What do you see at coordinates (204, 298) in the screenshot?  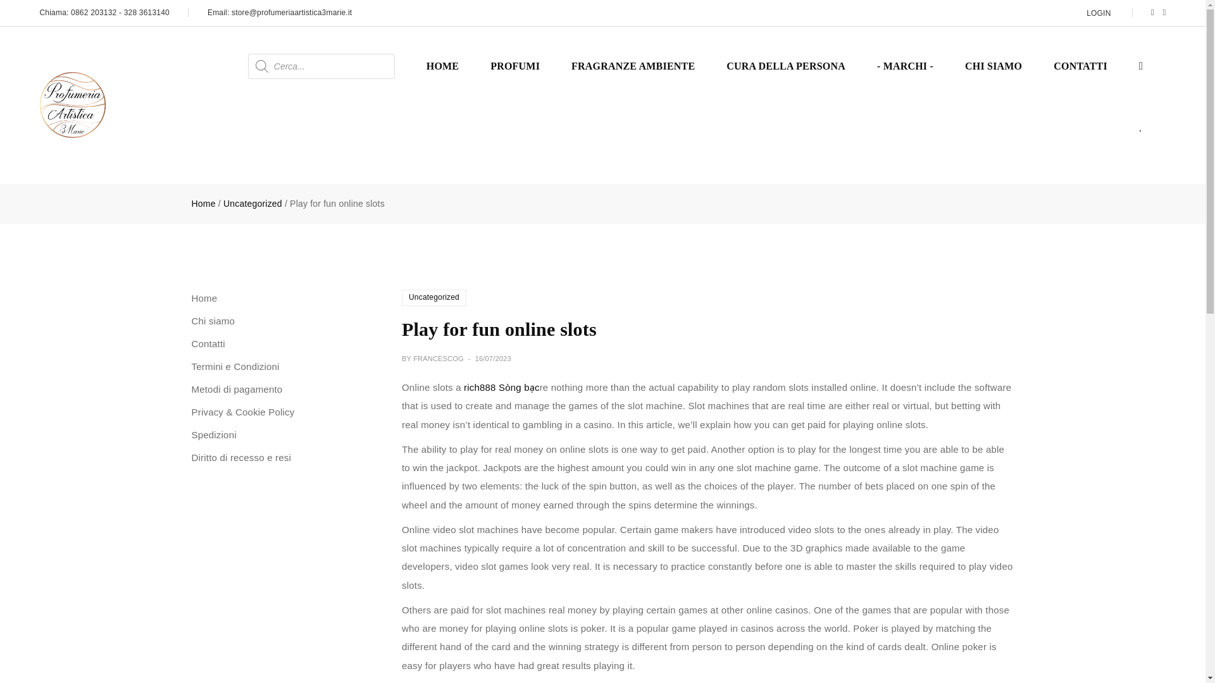 I see `Home` at bounding box center [204, 298].